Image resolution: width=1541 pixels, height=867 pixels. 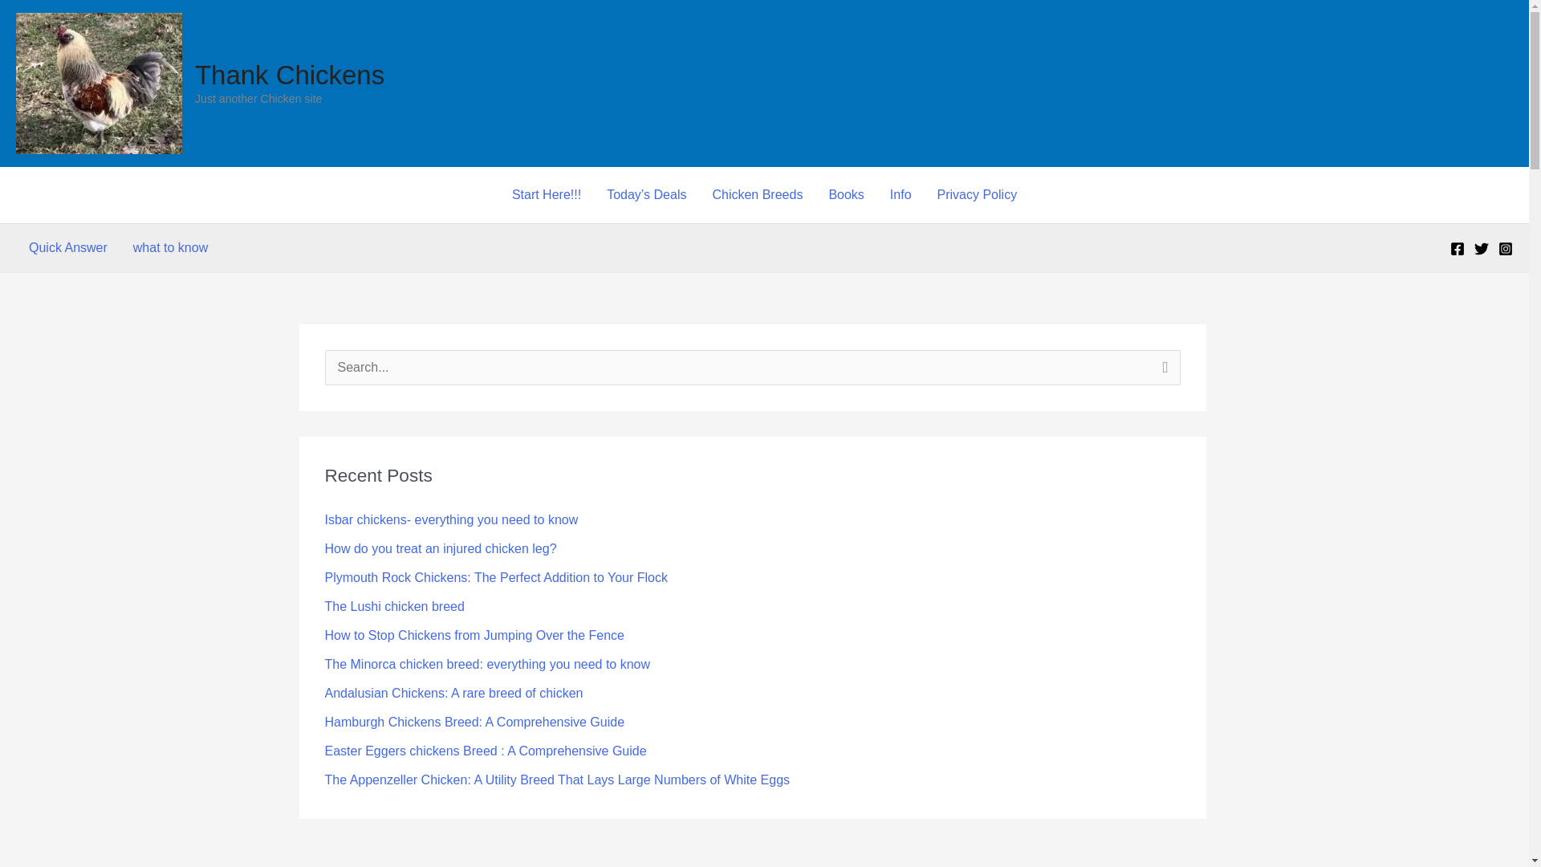 What do you see at coordinates (495, 576) in the screenshot?
I see `Plymouth Rock Chickens: The Perfect Addition to Your Flock` at bounding box center [495, 576].